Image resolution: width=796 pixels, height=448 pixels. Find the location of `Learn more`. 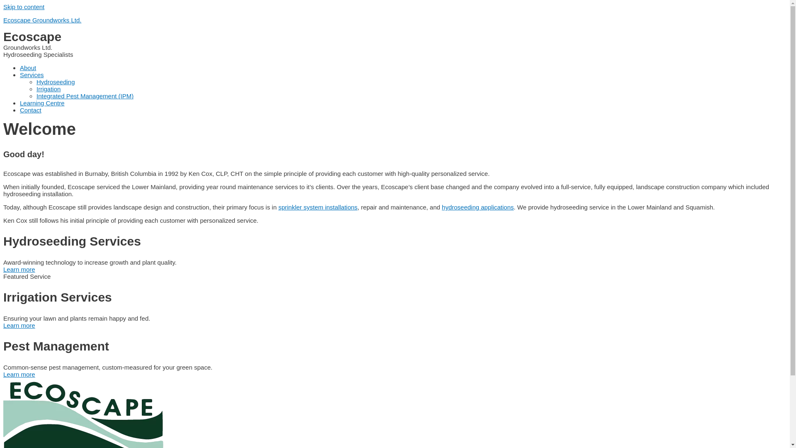

Learn more is located at coordinates (19, 374).